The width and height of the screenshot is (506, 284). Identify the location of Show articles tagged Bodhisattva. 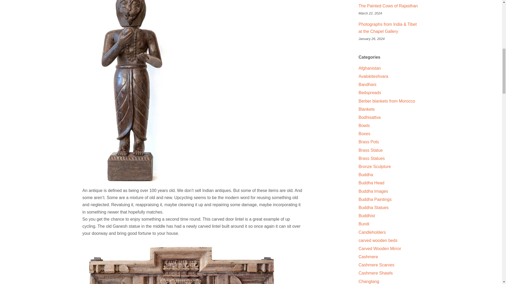
(369, 117).